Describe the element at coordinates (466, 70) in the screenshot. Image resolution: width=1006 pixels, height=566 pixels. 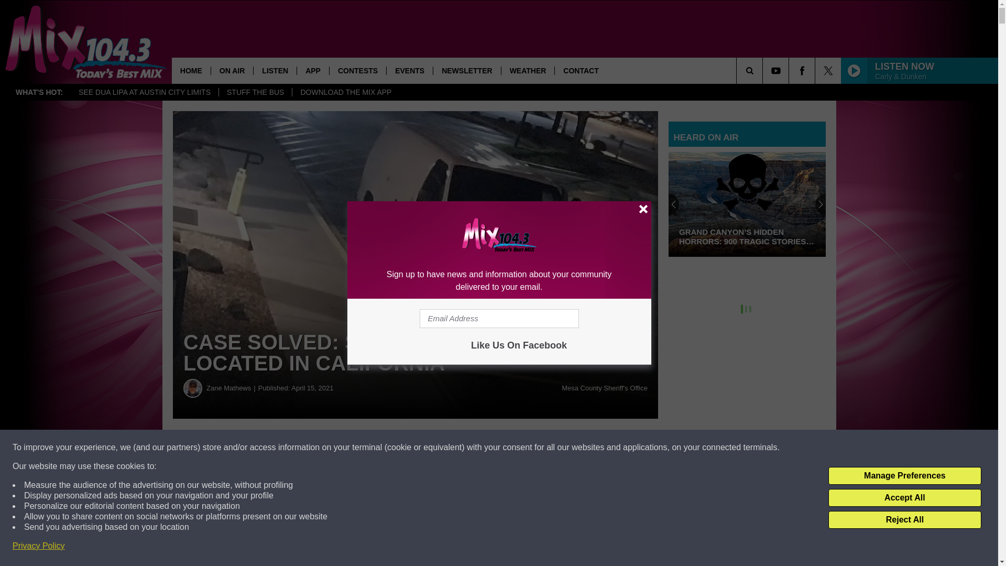
I see `NEWSLETTER` at that location.